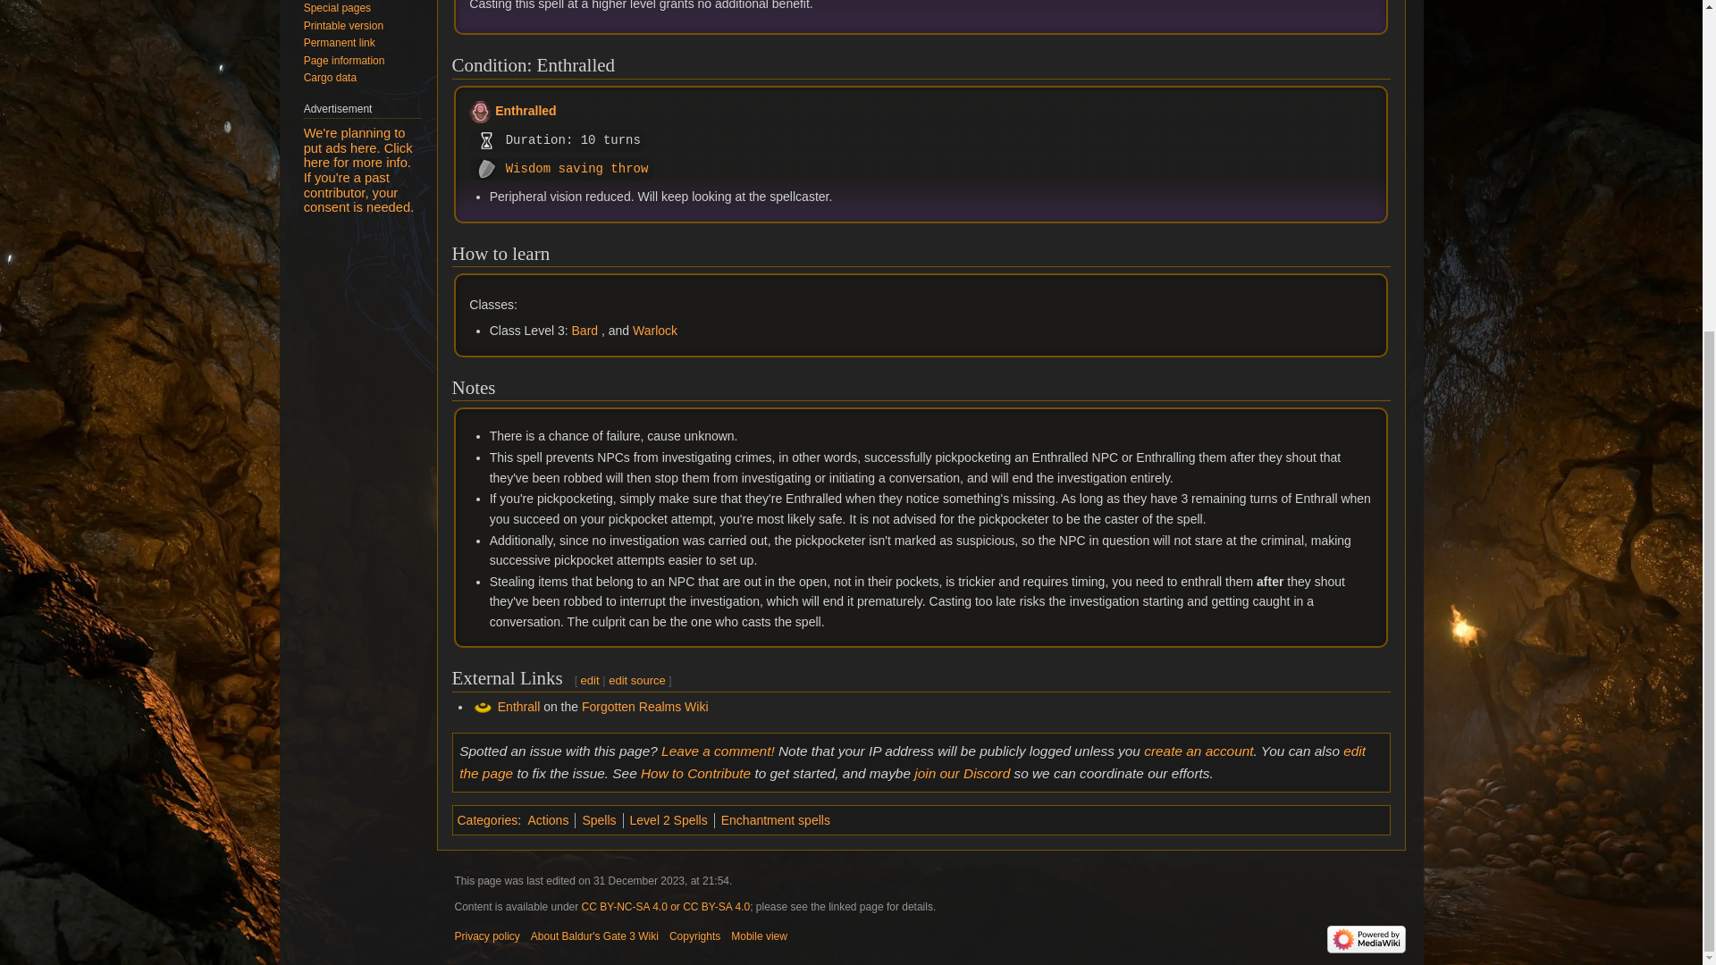  What do you see at coordinates (669, 820) in the screenshot?
I see `Level 2 Spells` at bounding box center [669, 820].